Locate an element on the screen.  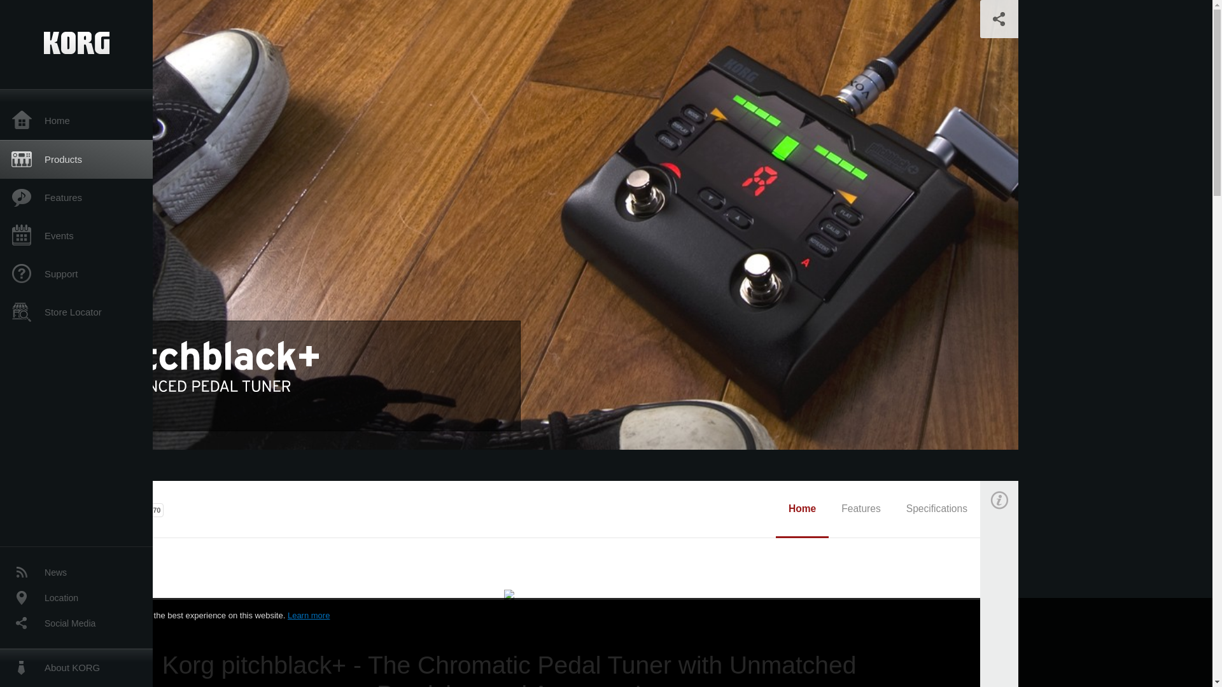
Events is located at coordinates (76, 235).